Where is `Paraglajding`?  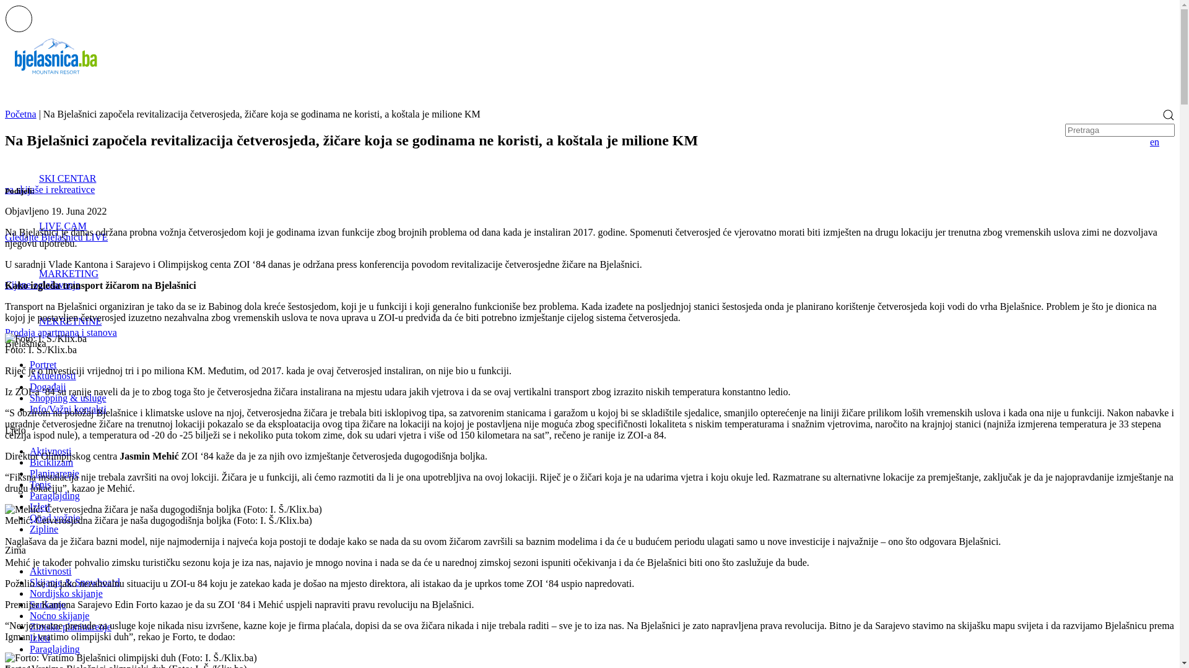
Paraglajding is located at coordinates (54, 496).